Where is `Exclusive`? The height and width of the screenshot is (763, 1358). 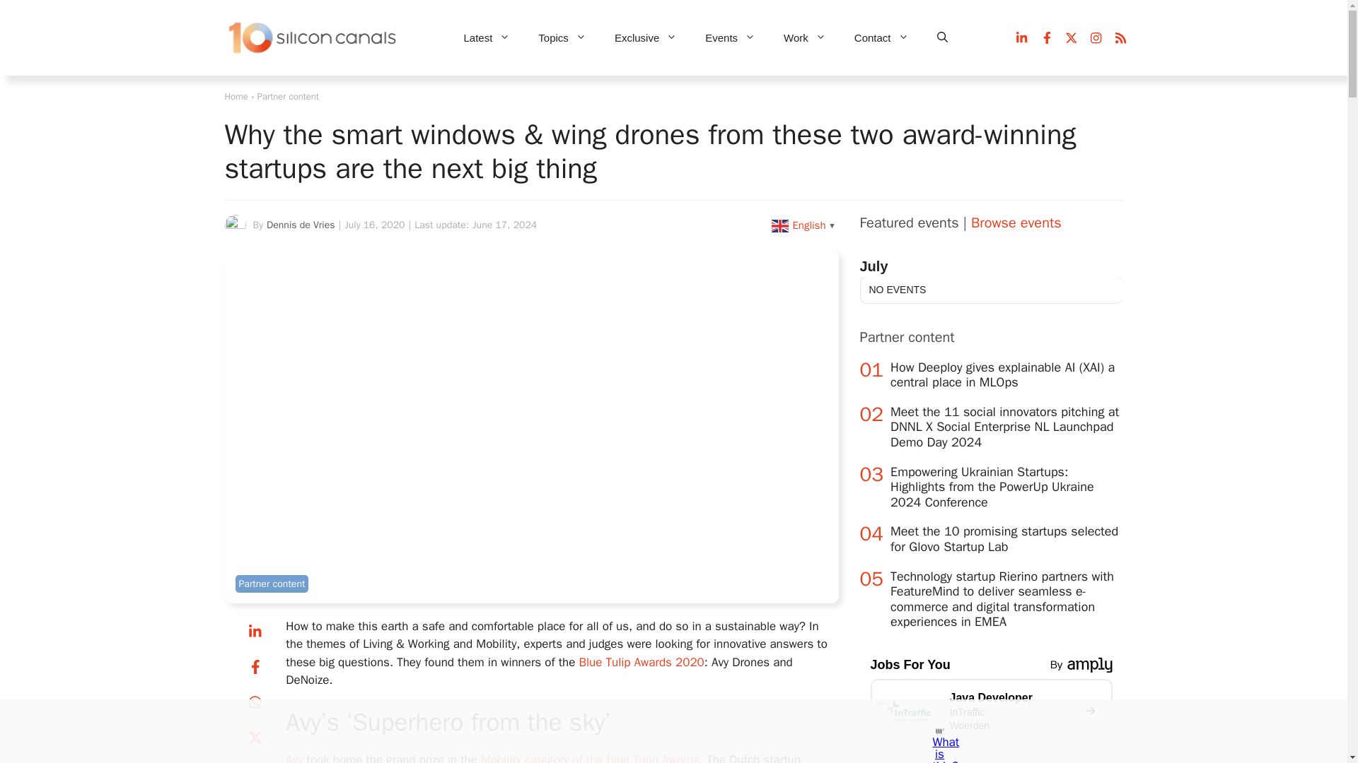
Exclusive is located at coordinates (645, 38).